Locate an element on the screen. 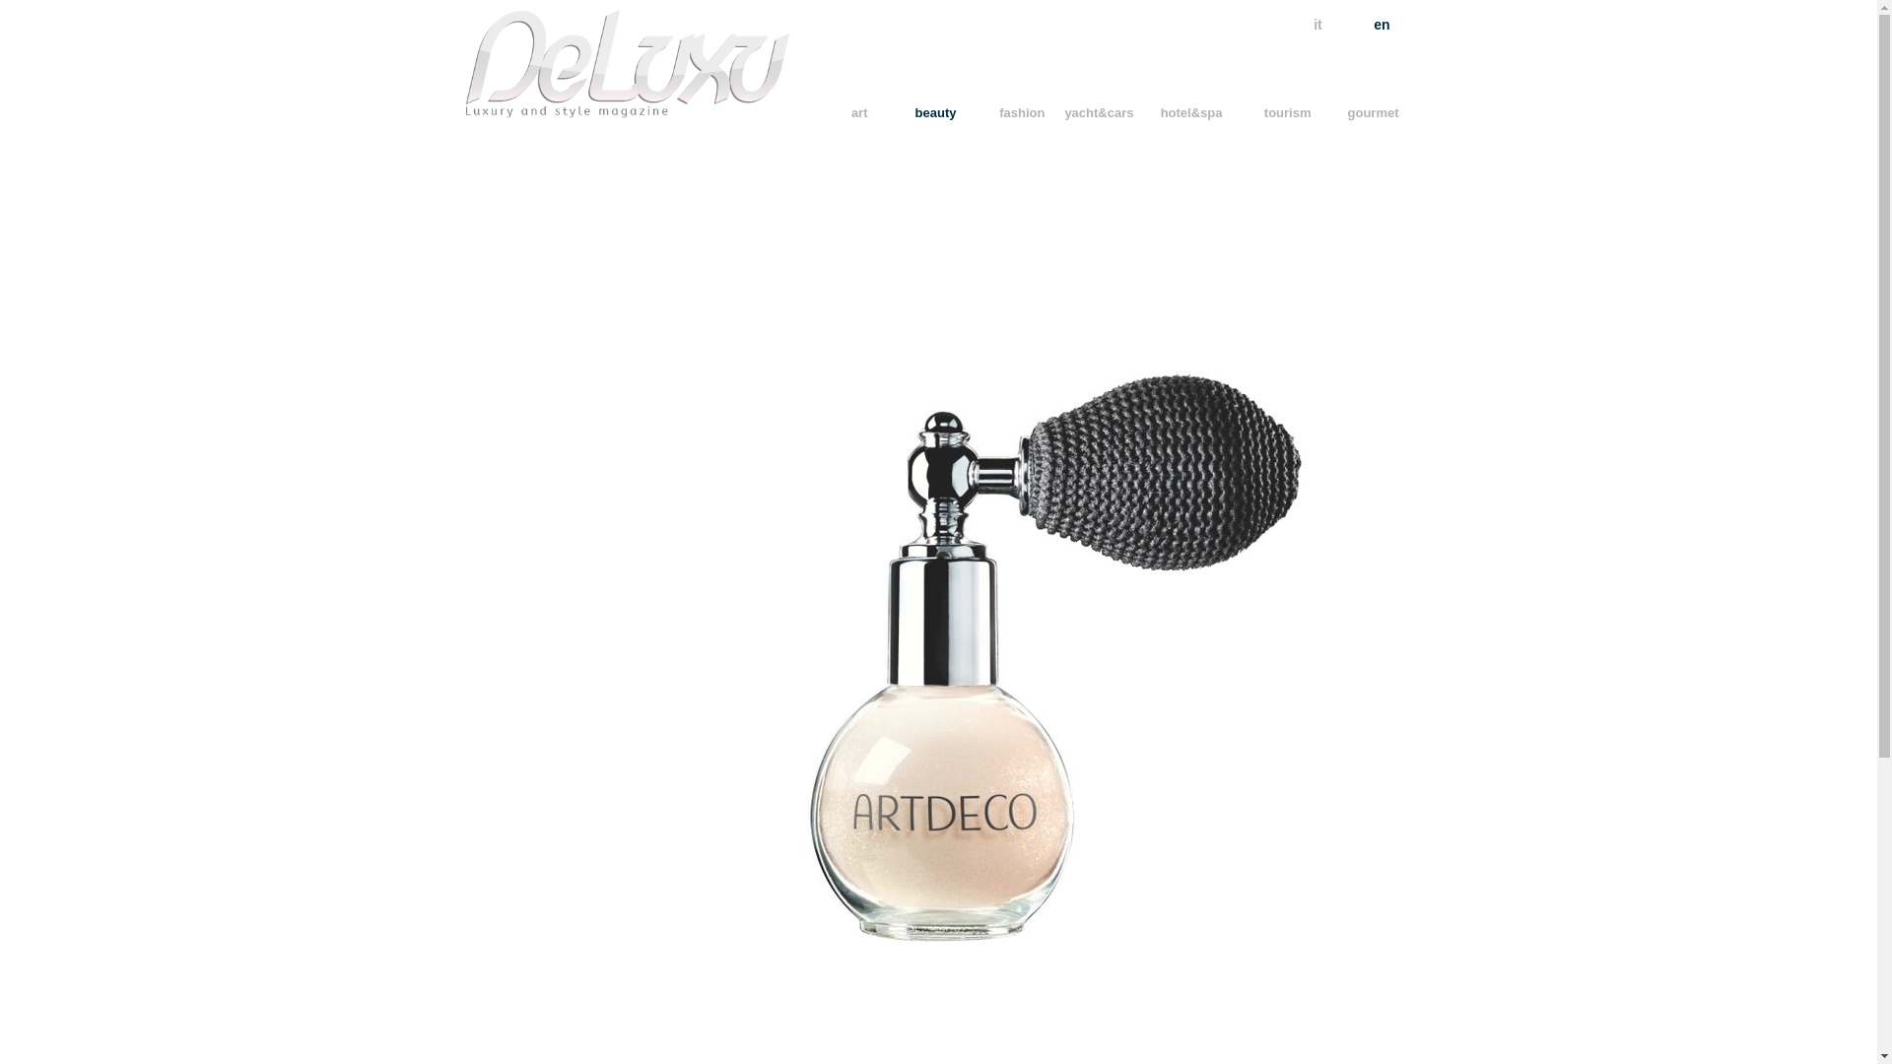 The height and width of the screenshot is (1064, 1892). beauty is located at coordinates (936, 112).